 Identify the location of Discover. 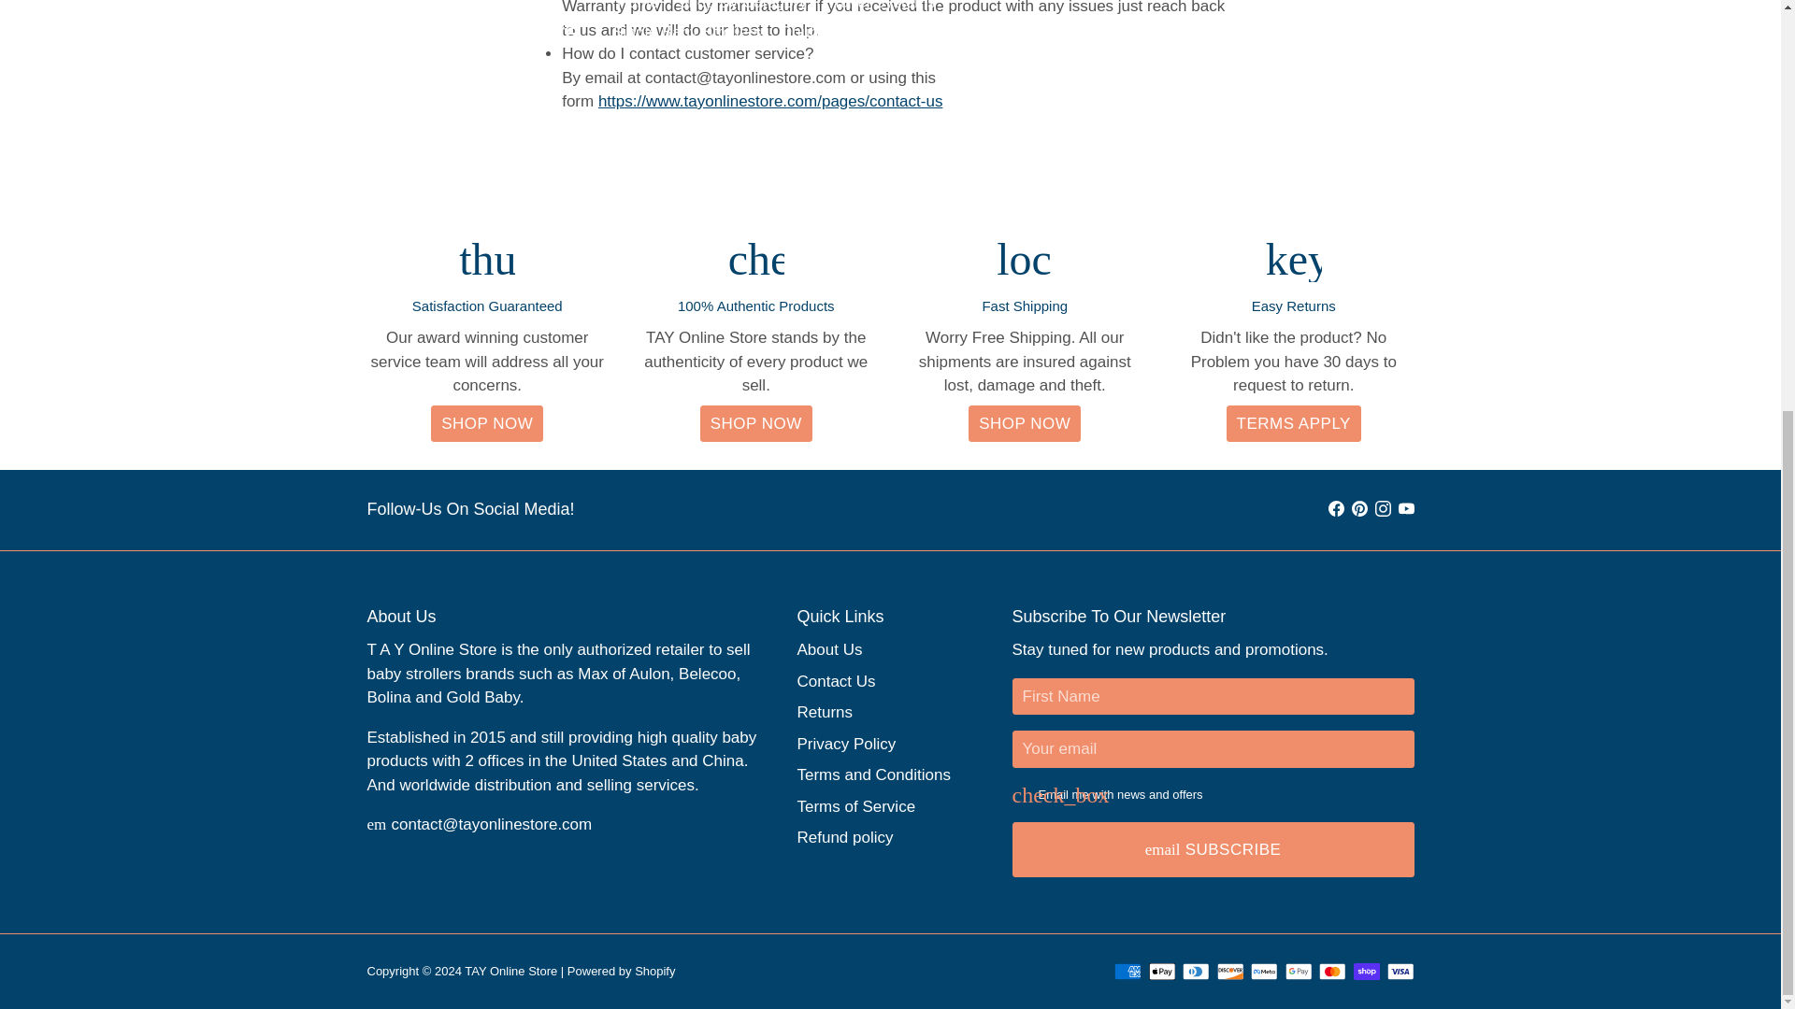
(1230, 972).